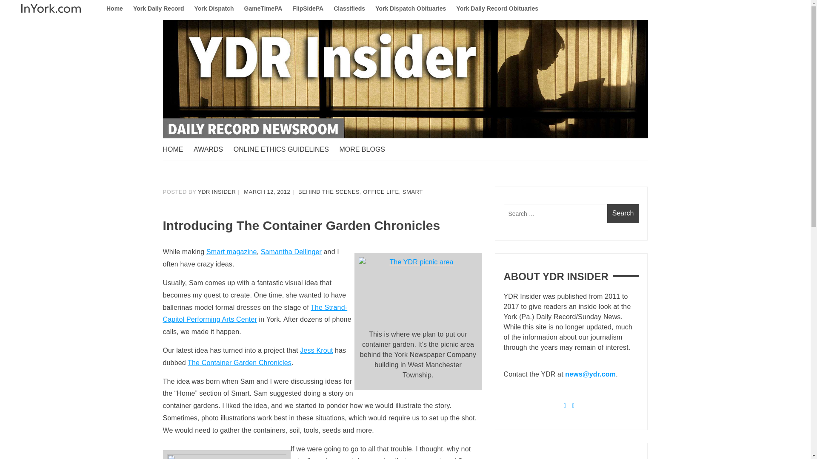  What do you see at coordinates (418, 290) in the screenshot?
I see `picnicarea` at bounding box center [418, 290].